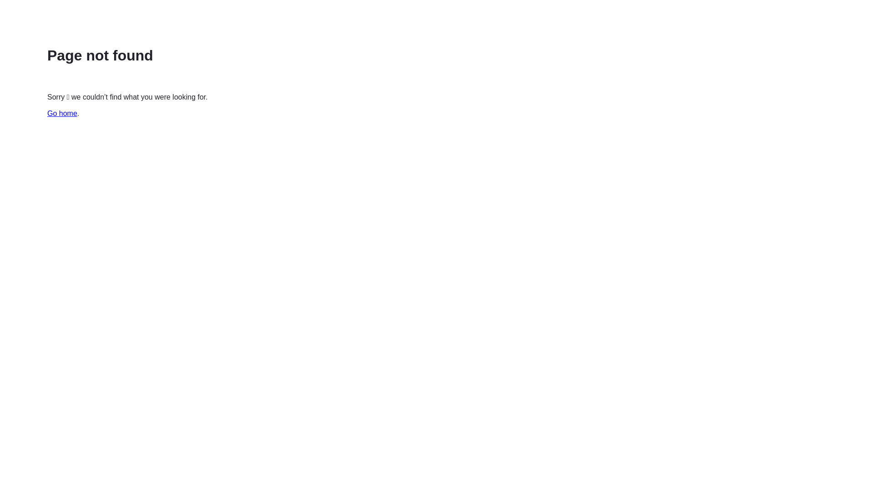  What do you see at coordinates (62, 114) in the screenshot?
I see `Go home` at bounding box center [62, 114].